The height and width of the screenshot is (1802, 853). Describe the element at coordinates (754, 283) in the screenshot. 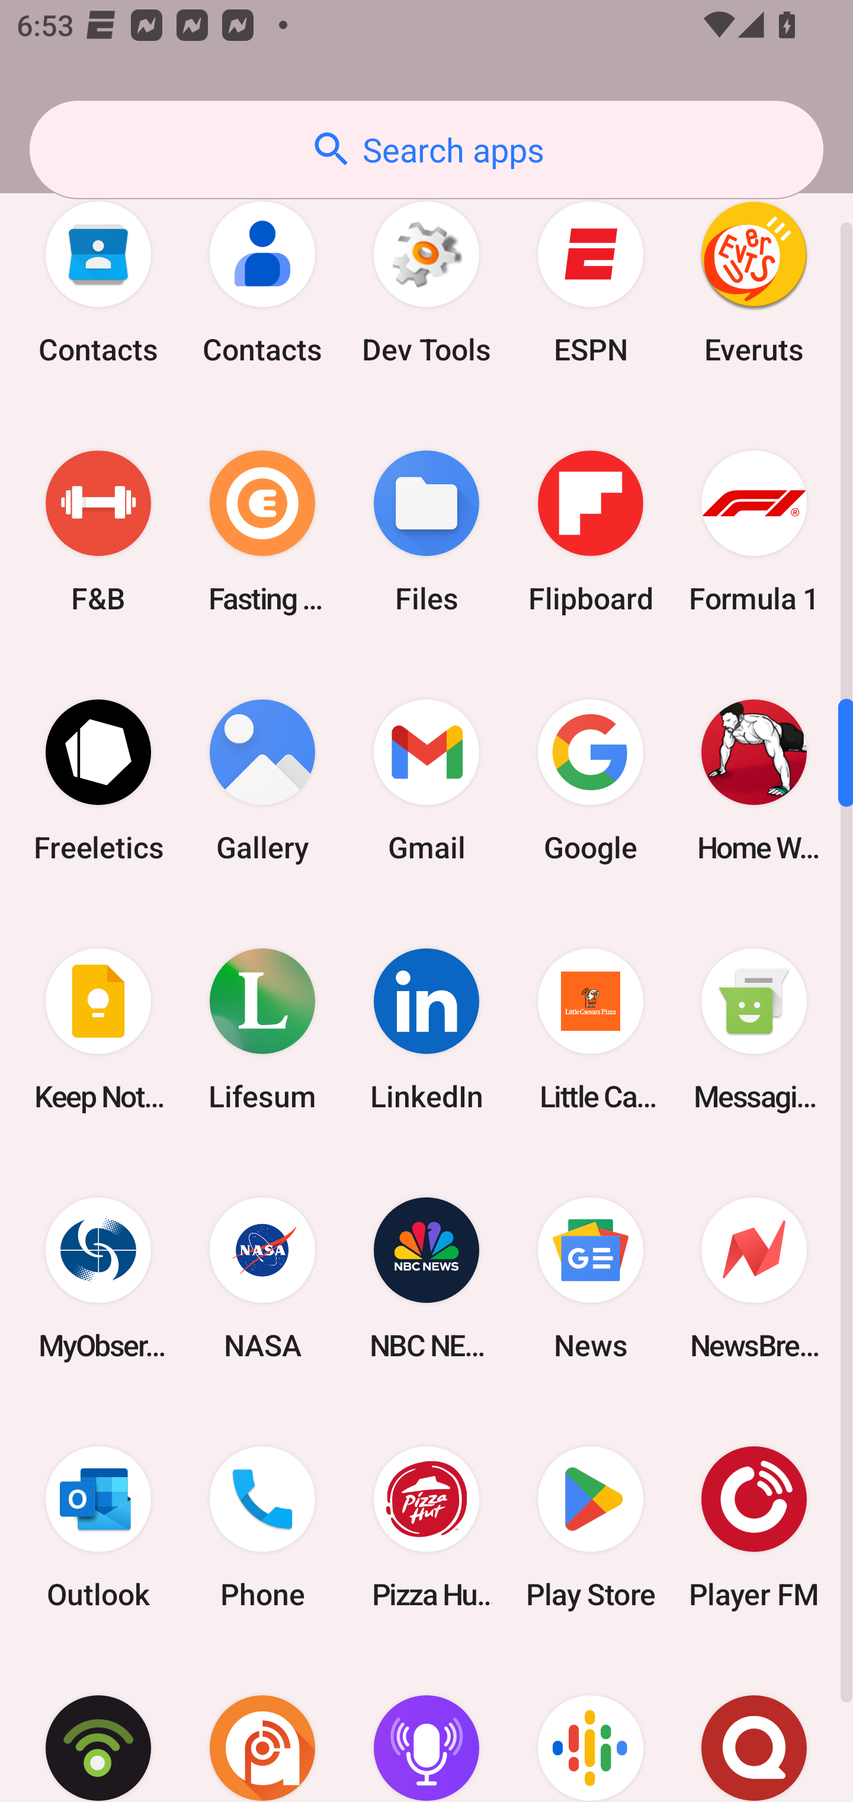

I see `Everuts` at that location.